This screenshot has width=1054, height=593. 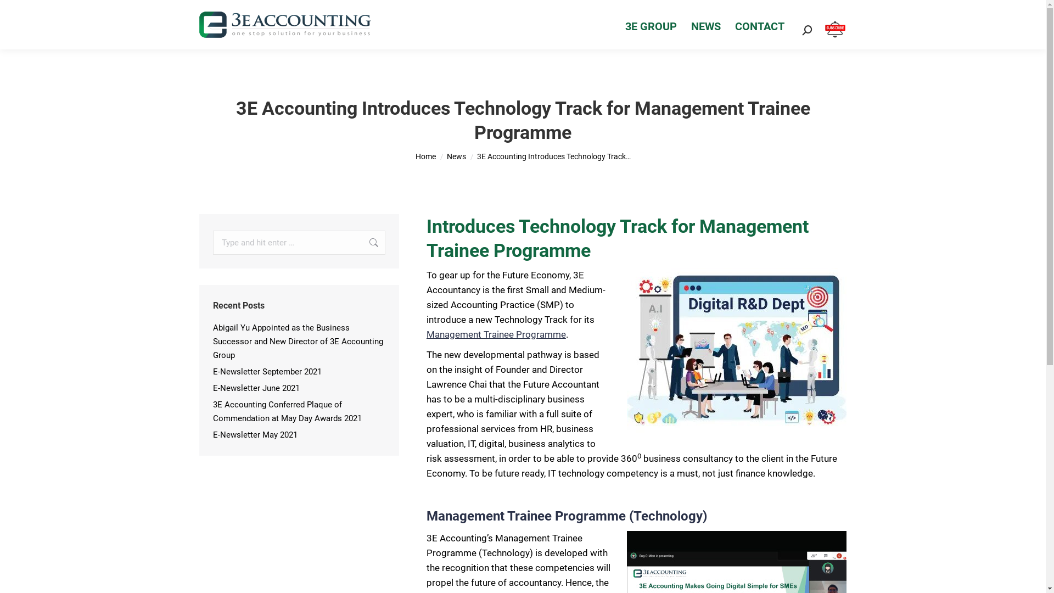 I want to click on Management Trainee Programme, so click(x=496, y=334).